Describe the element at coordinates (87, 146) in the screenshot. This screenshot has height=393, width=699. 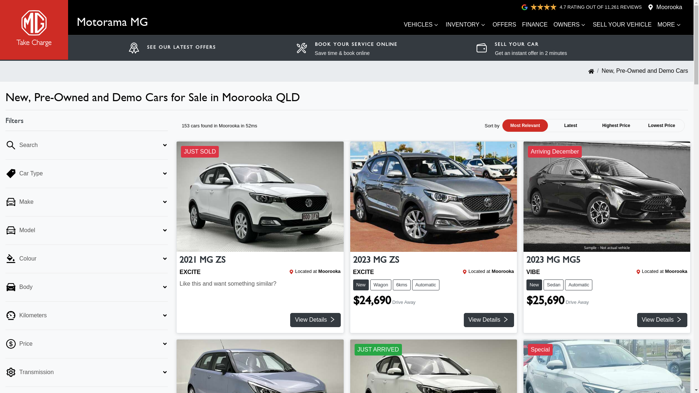
I see `Search` at that location.